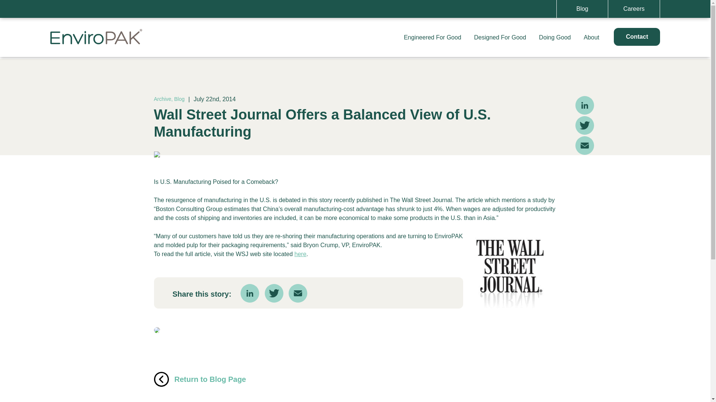 The image size is (716, 402). What do you see at coordinates (500, 37) in the screenshot?
I see `Designed For Good` at bounding box center [500, 37].